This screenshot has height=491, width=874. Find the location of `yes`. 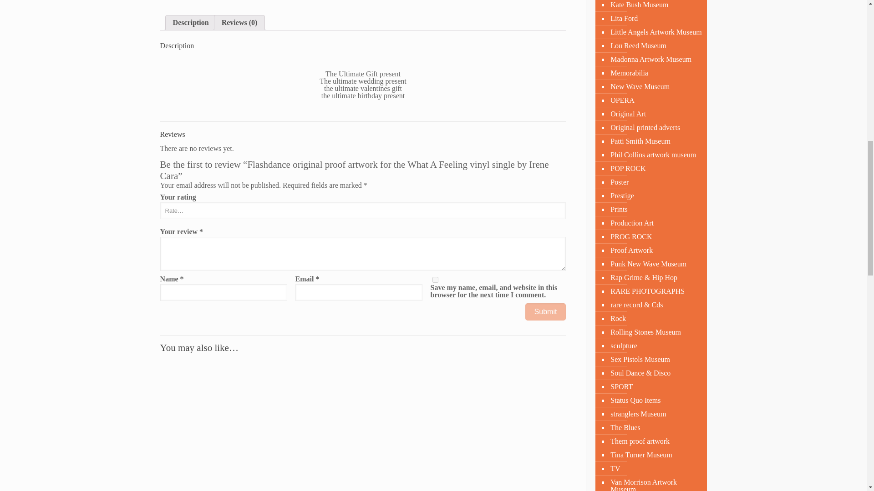

yes is located at coordinates (435, 280).